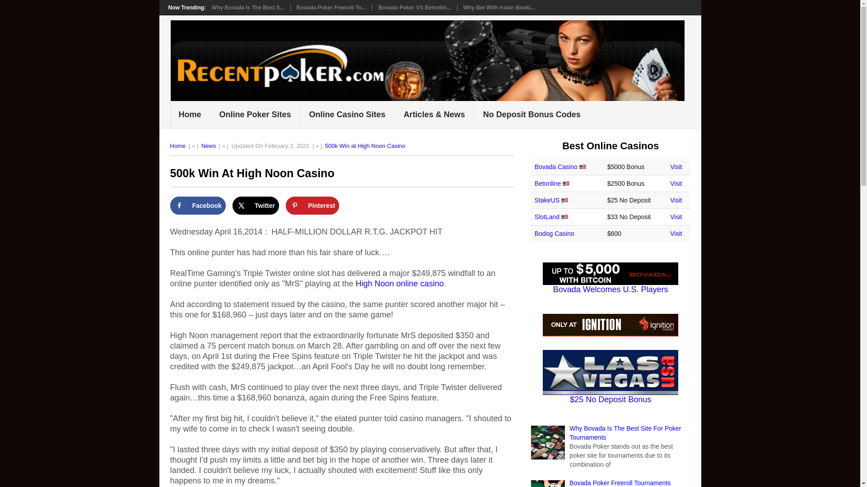 The height and width of the screenshot is (487, 867). I want to click on Online Poker Sites, so click(256, 115).